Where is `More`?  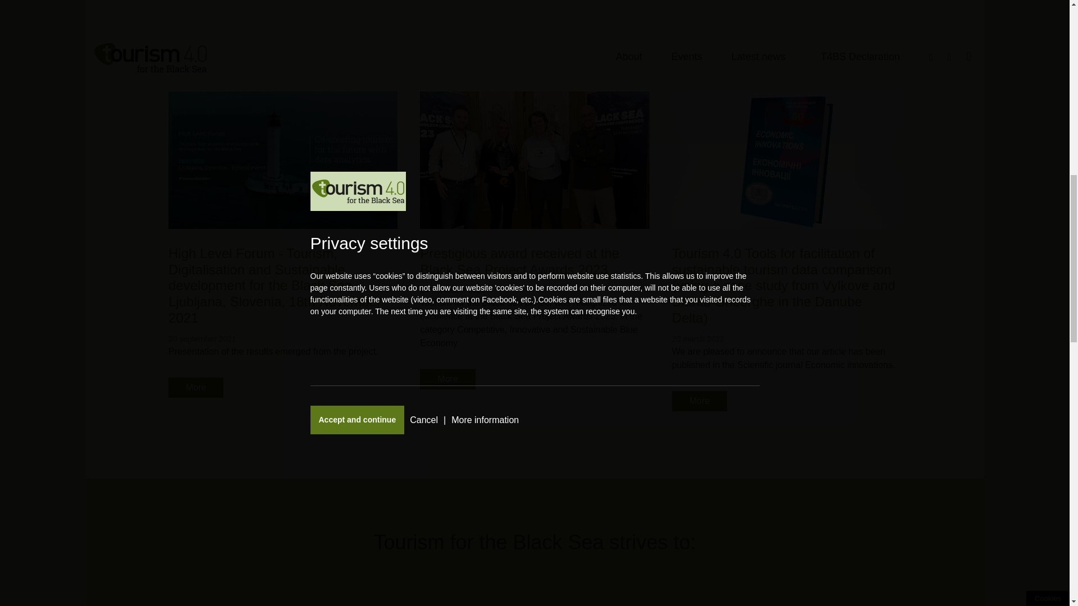
More is located at coordinates (447, 379).